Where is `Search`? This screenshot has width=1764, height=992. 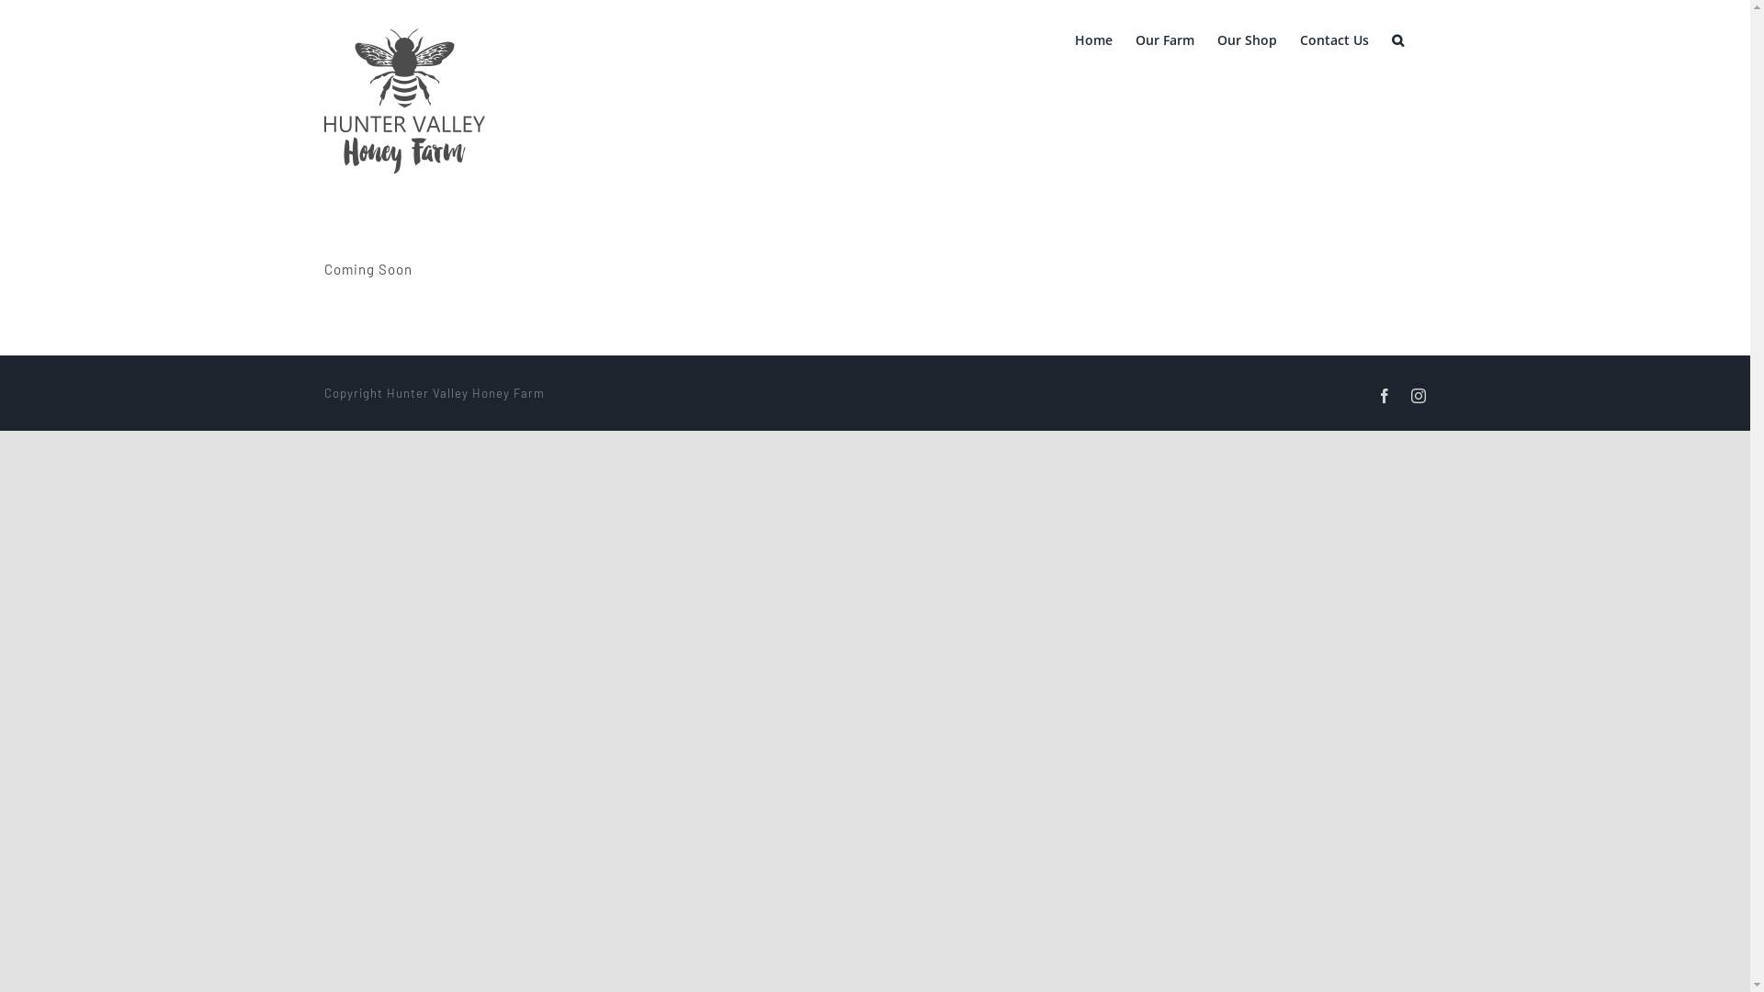 Search is located at coordinates (1396, 39).